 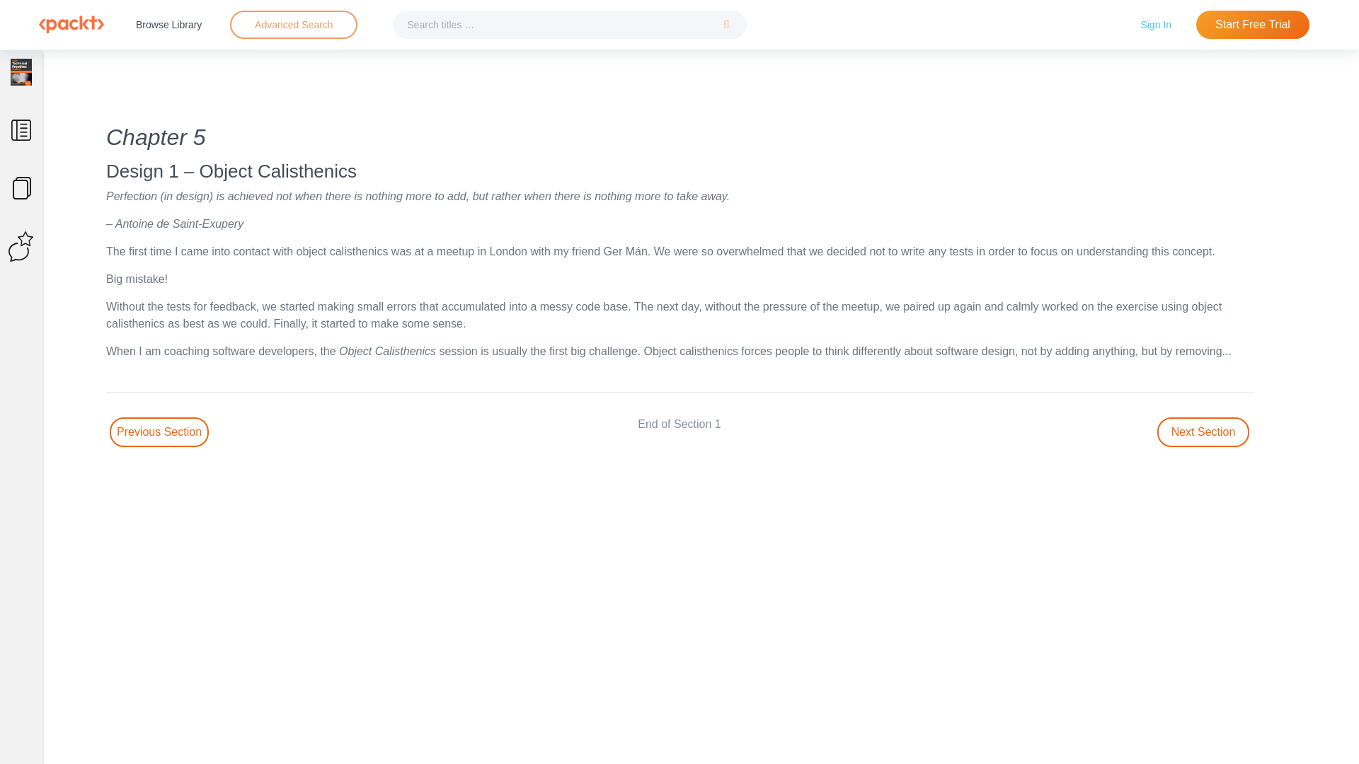 I want to click on Start Free Trial, so click(x=1253, y=25).